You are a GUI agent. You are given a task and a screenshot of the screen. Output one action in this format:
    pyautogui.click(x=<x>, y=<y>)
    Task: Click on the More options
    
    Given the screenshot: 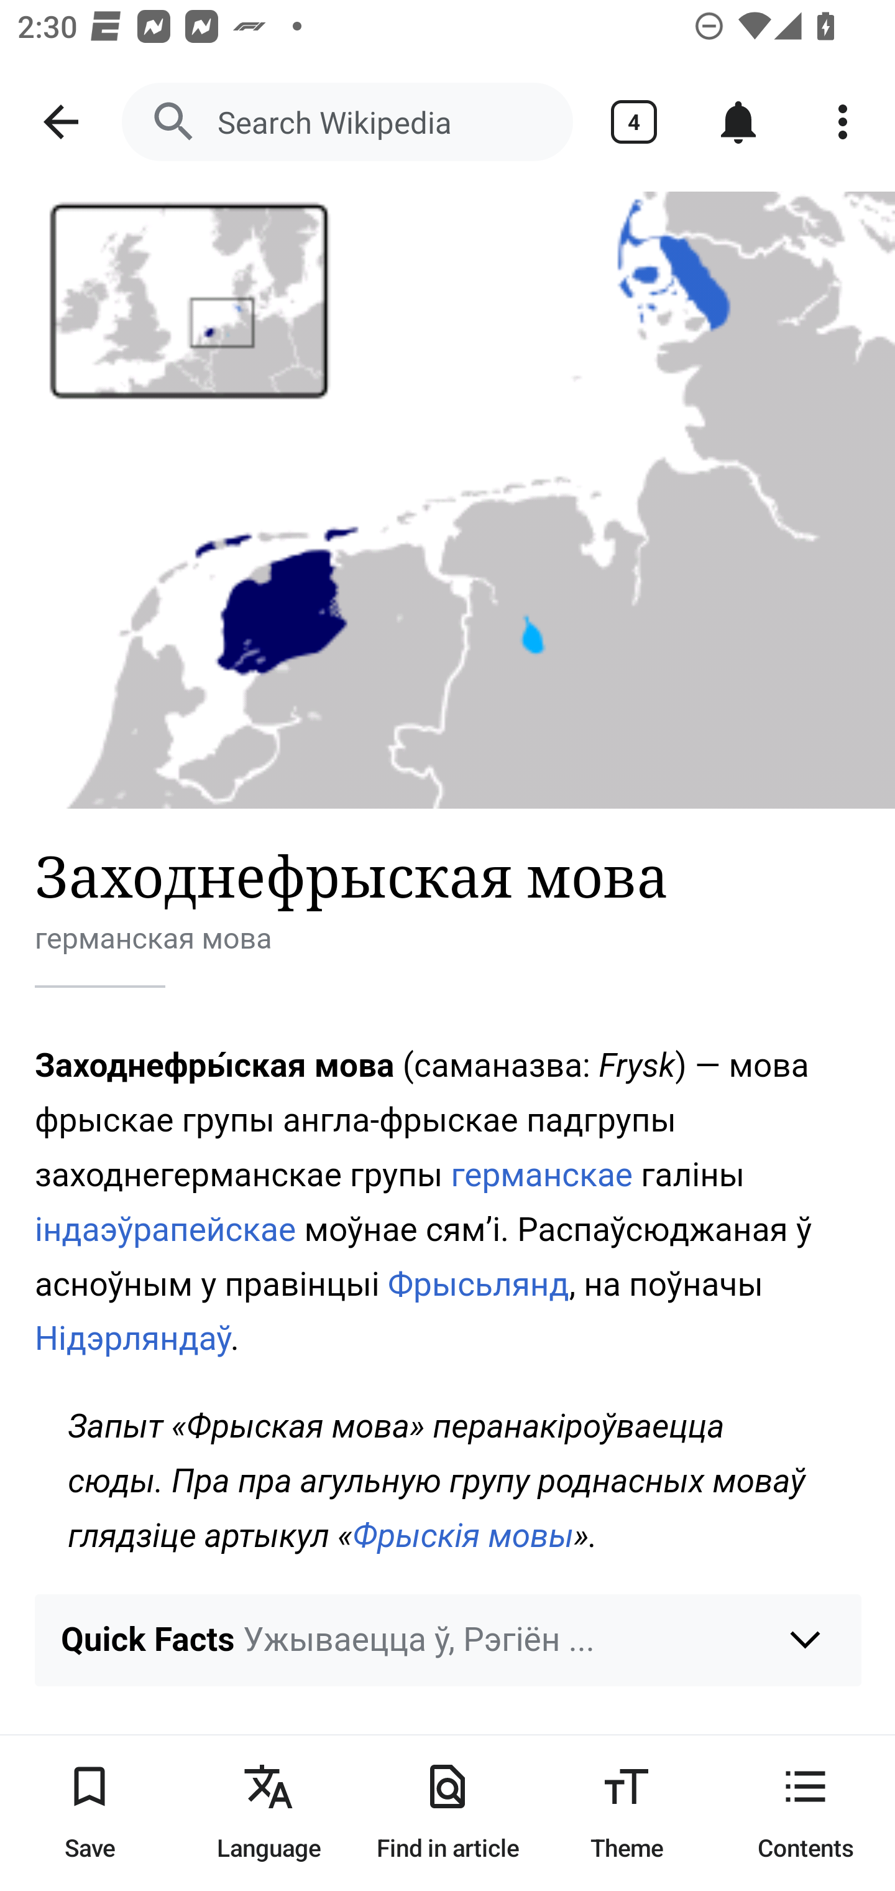 What is the action you would take?
    pyautogui.click(x=843, y=122)
    